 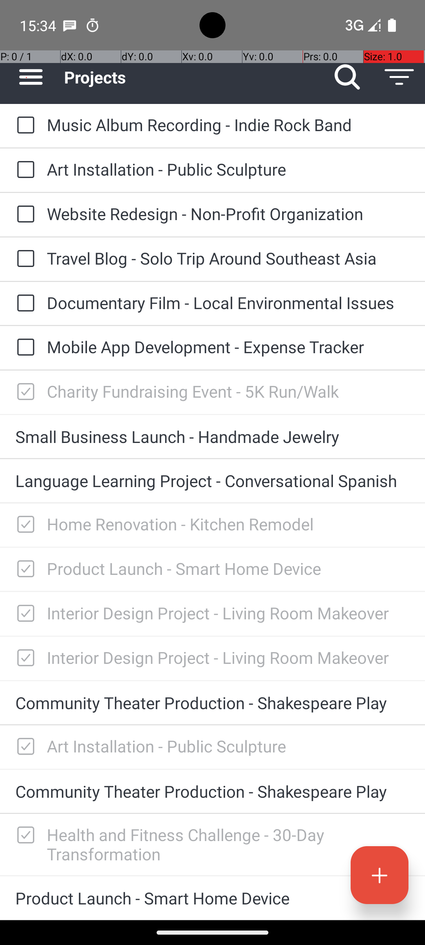 What do you see at coordinates (228, 258) in the screenshot?
I see `Travel Blog - Solo Trip Around Southeast Asia` at bounding box center [228, 258].